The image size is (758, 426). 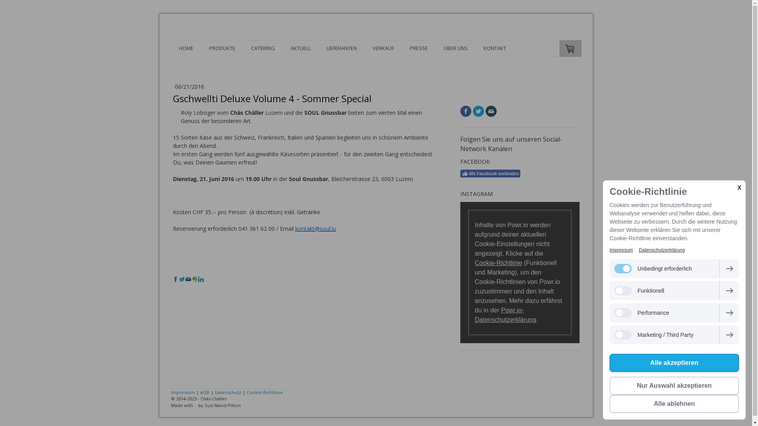 I want to click on CATERING, so click(x=263, y=49).